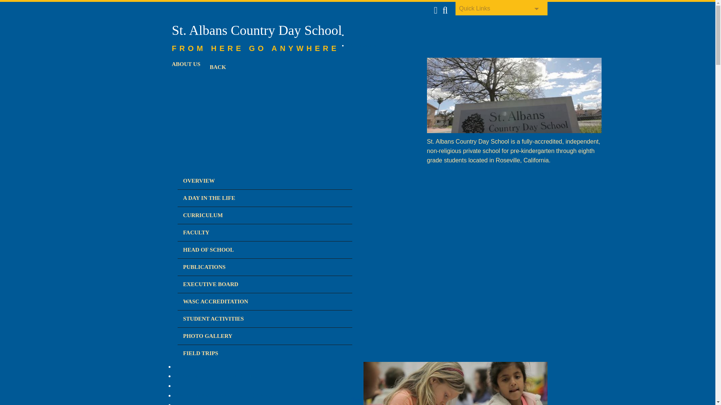 This screenshot has width=721, height=405. Describe the element at coordinates (188, 64) in the screenshot. I see `ABOUT US` at that location.